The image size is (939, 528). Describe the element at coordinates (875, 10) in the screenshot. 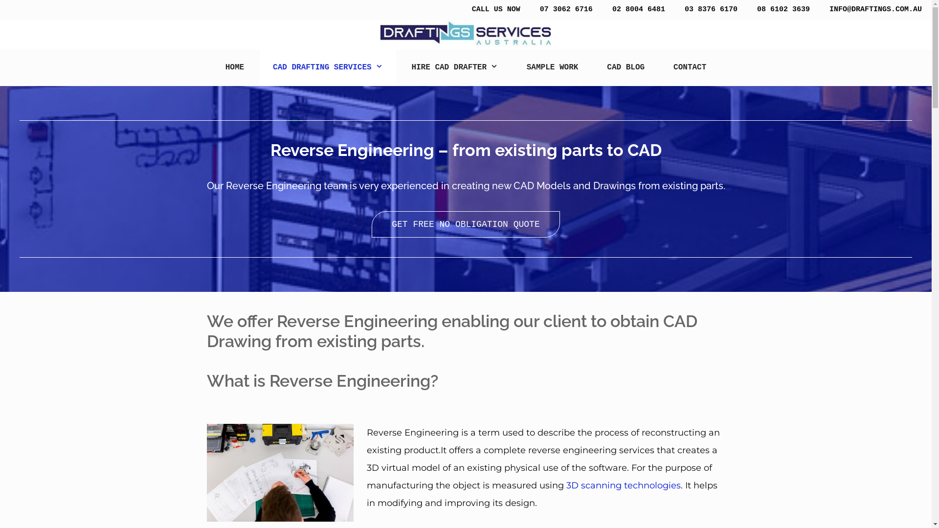

I see `INFO@DRAFTINGS.COM.AU` at that location.